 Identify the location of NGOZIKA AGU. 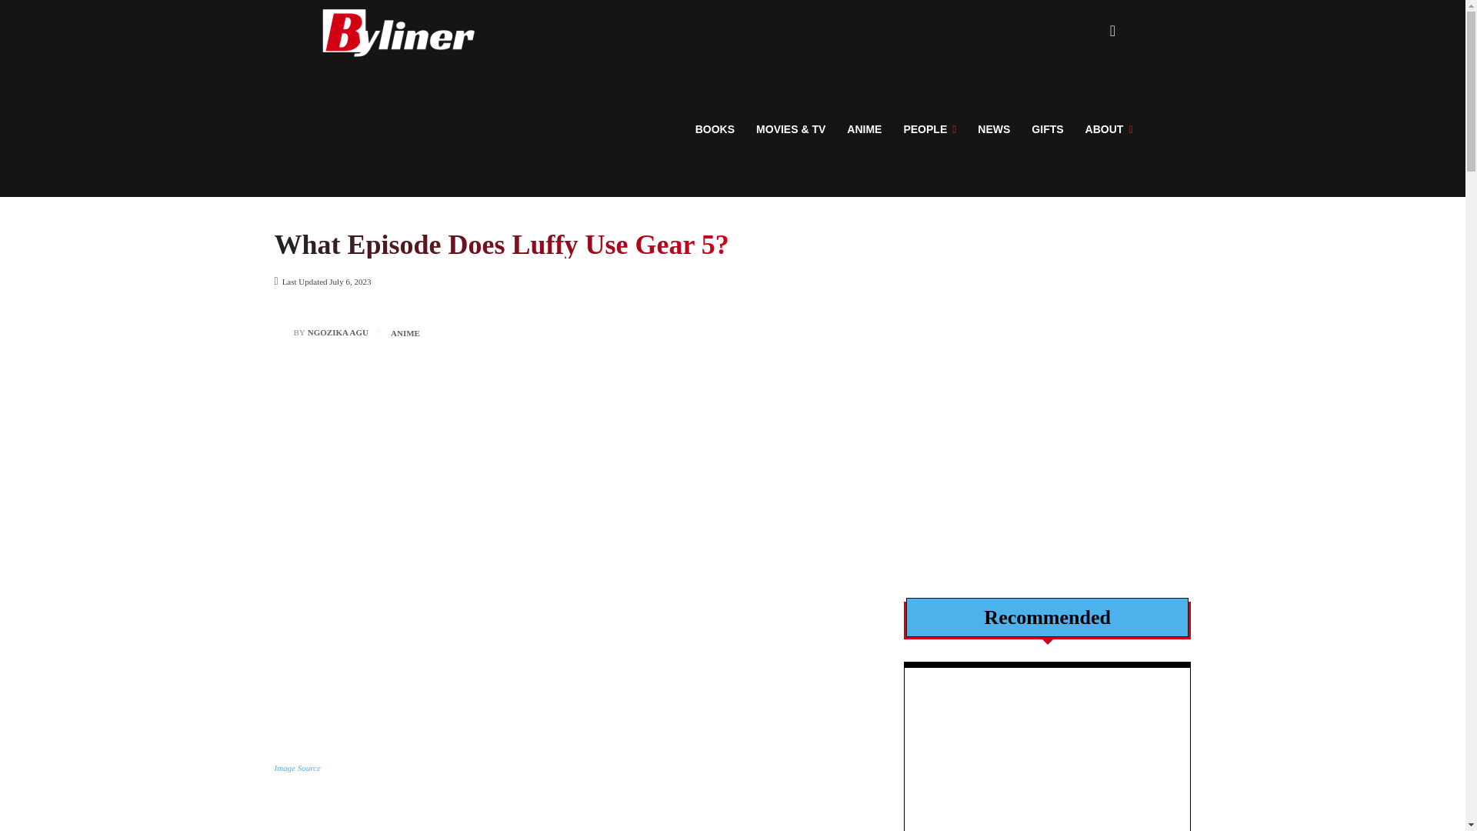
(337, 332).